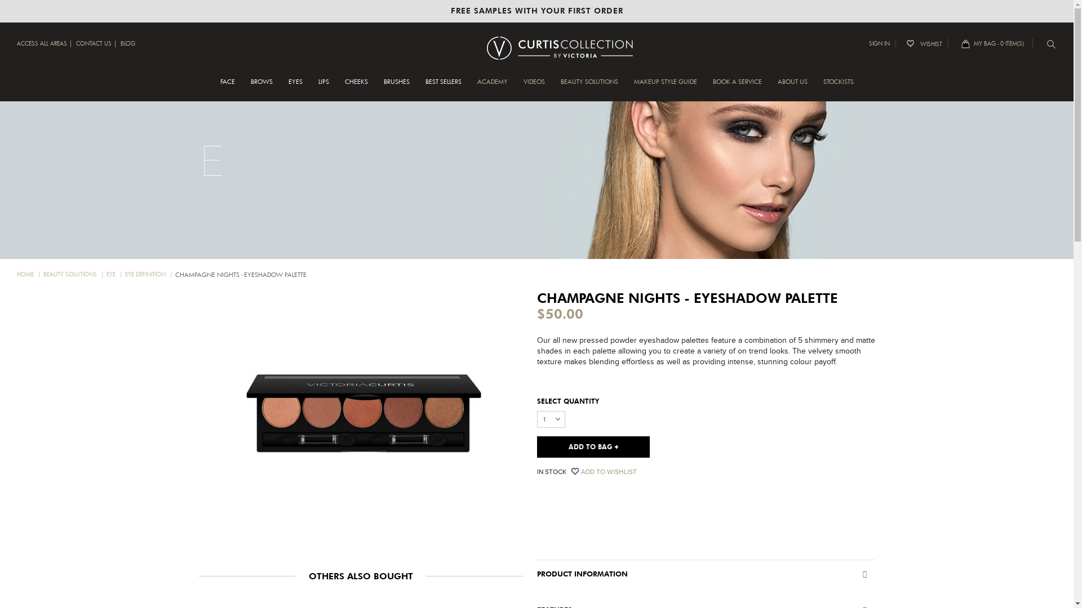 This screenshot has height=608, width=1082. Describe the element at coordinates (665, 87) in the screenshot. I see `MAKEUP STYLE GUIDE` at that location.